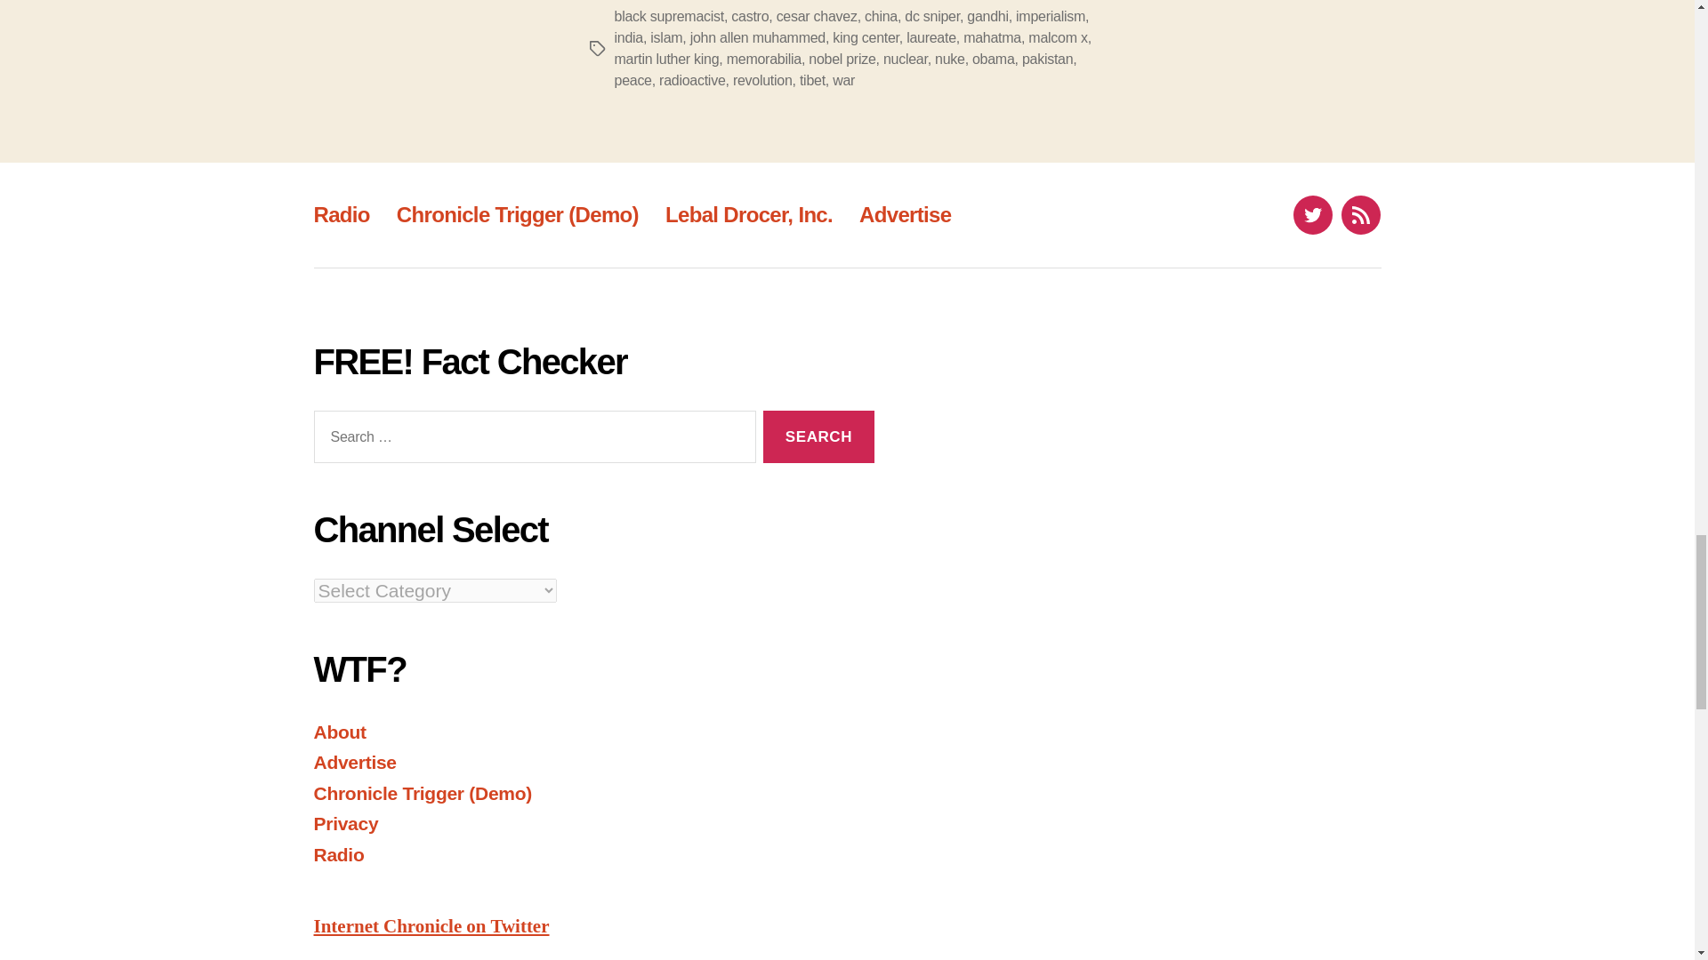 The width and height of the screenshot is (1708, 960). I want to click on john allen muhammed, so click(757, 37).